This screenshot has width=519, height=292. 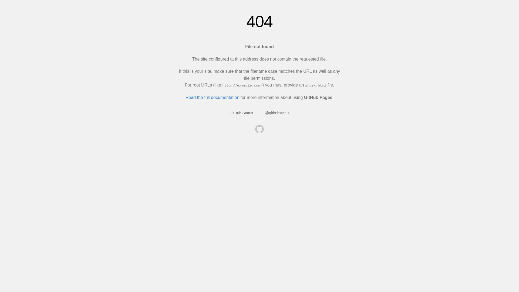 I want to click on @githubstatus, so click(x=277, y=113).